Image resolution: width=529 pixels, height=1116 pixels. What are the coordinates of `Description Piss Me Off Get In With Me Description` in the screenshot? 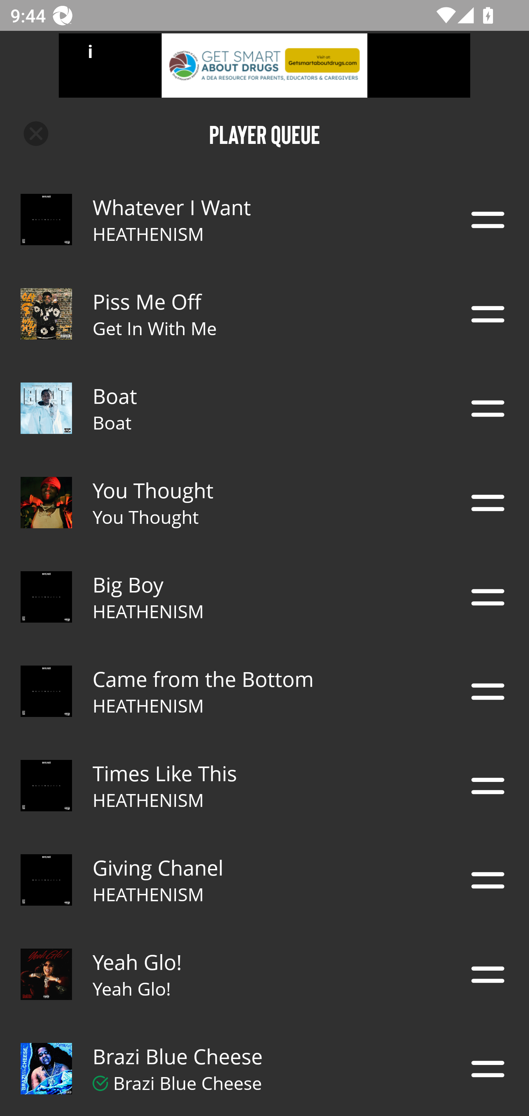 It's located at (264, 314).